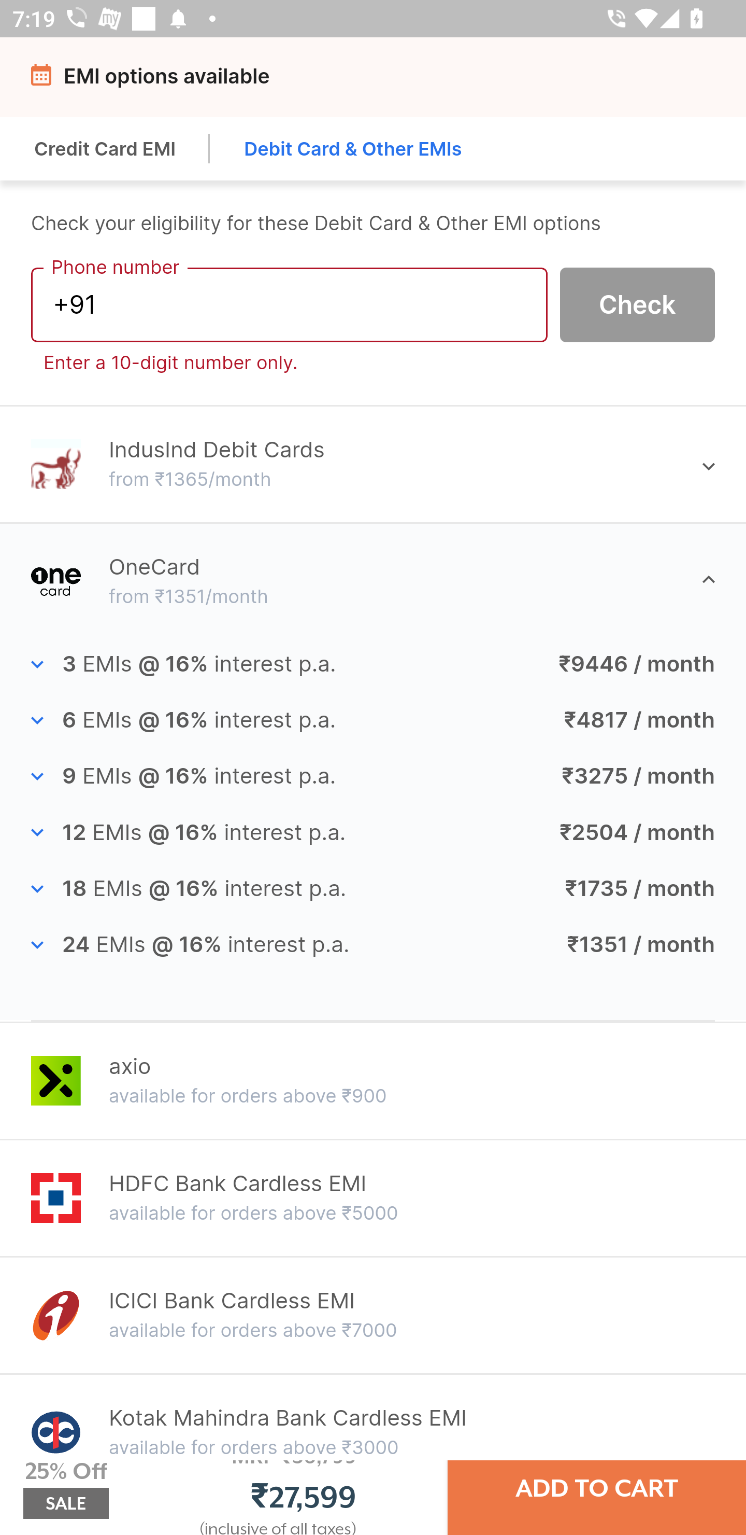 The height and width of the screenshot is (1535, 746). I want to click on 6 EMIs @ 16% interest p.a. ₹4817 / month, so click(373, 720).